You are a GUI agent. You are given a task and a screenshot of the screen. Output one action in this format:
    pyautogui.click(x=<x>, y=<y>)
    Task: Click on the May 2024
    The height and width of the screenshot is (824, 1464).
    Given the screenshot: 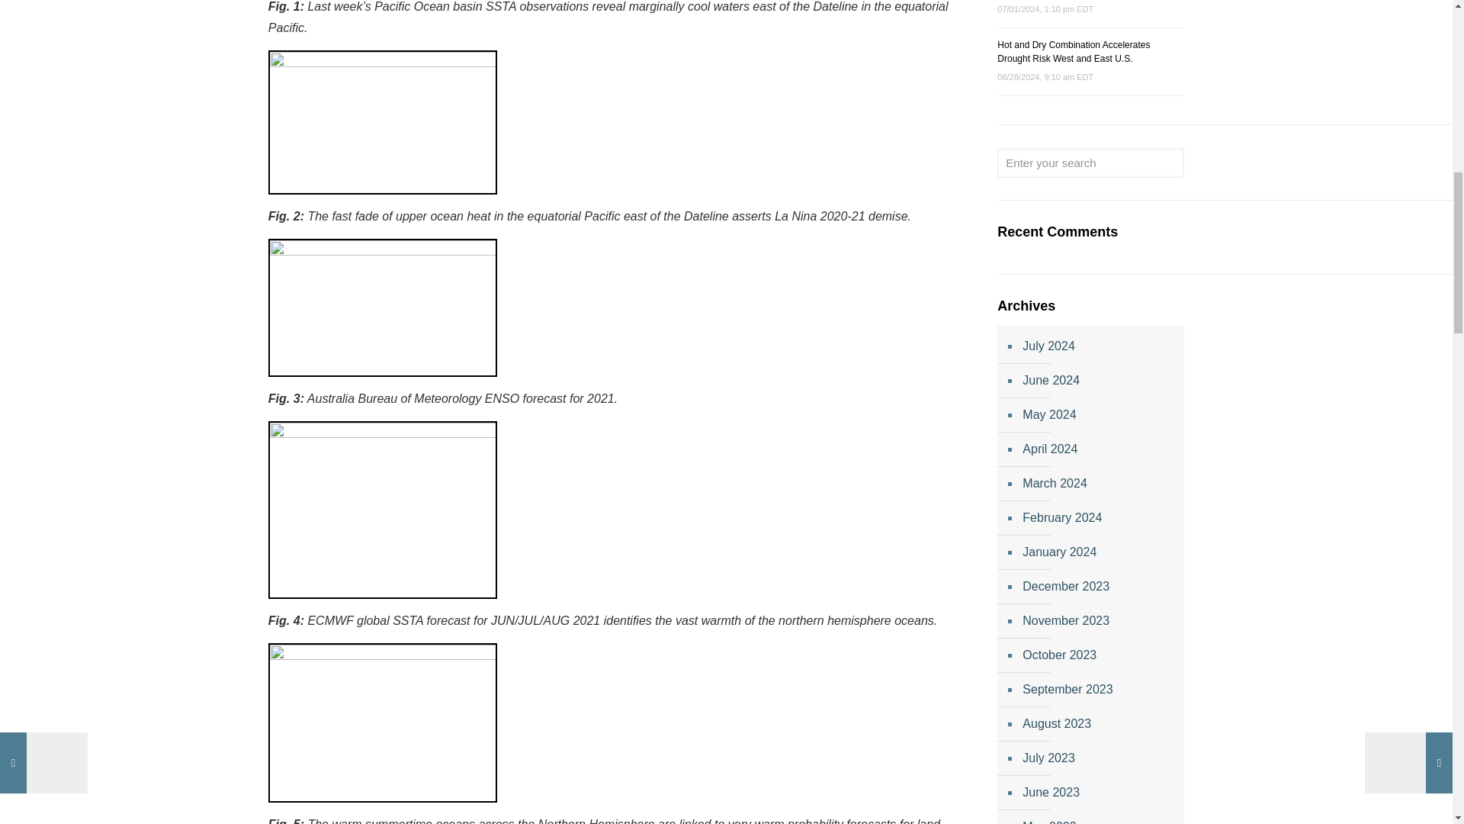 What is the action you would take?
    pyautogui.click(x=1098, y=415)
    